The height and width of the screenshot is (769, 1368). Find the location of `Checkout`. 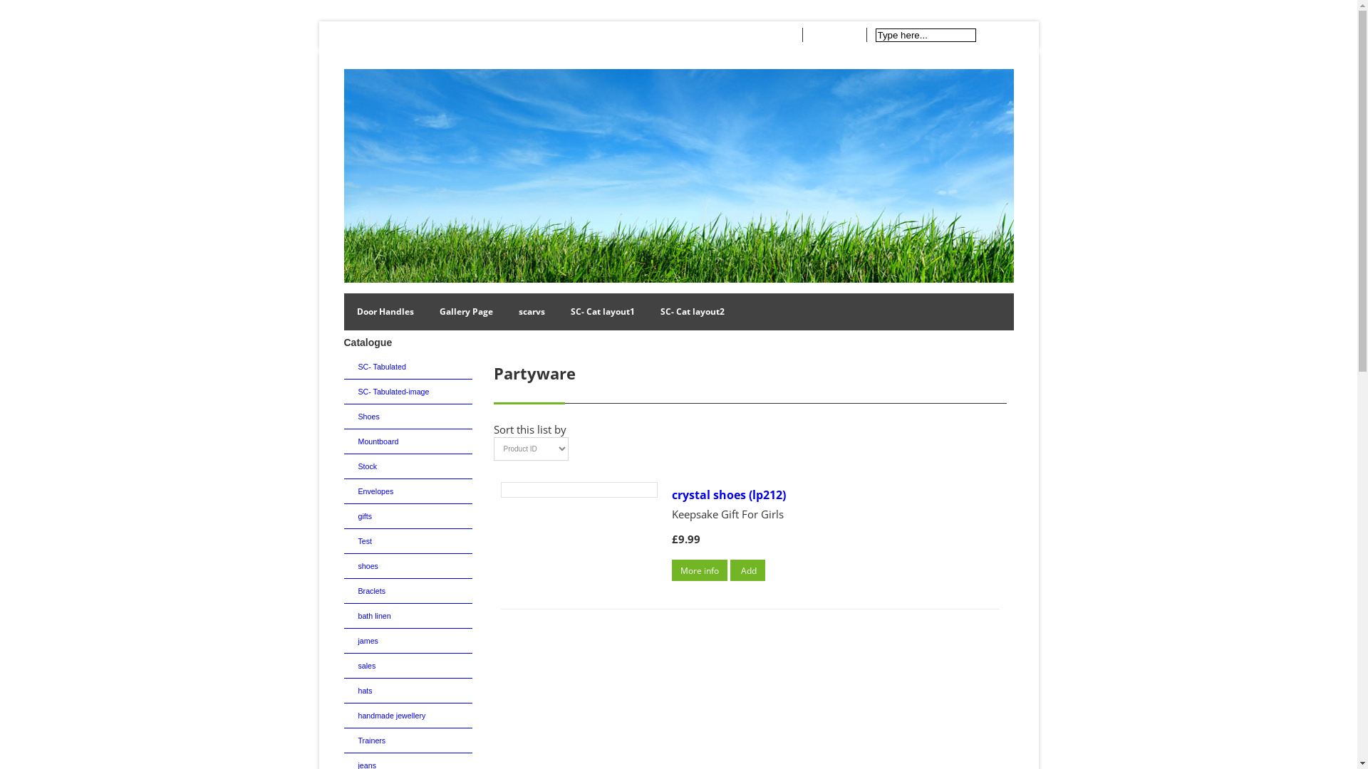

Checkout is located at coordinates (835, 35).